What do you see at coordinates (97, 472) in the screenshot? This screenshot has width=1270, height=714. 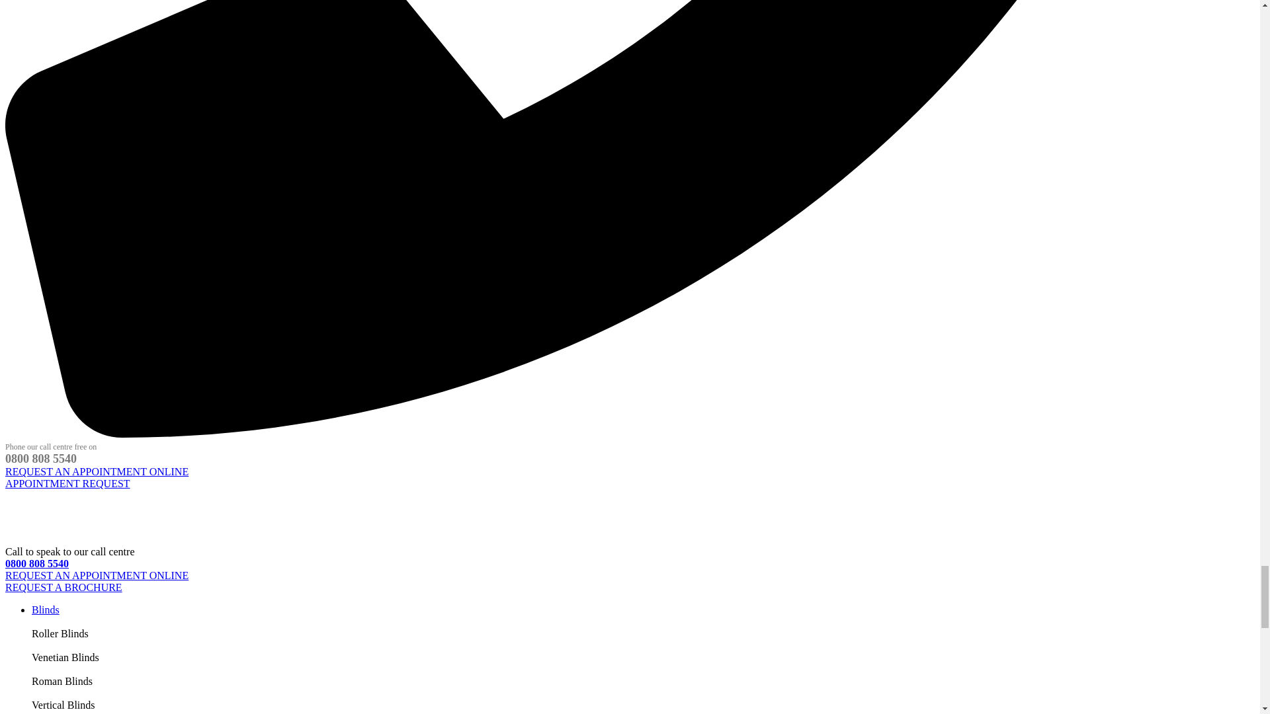 I see `REQUEST AN APPOINTMENT ONLINE` at bounding box center [97, 472].